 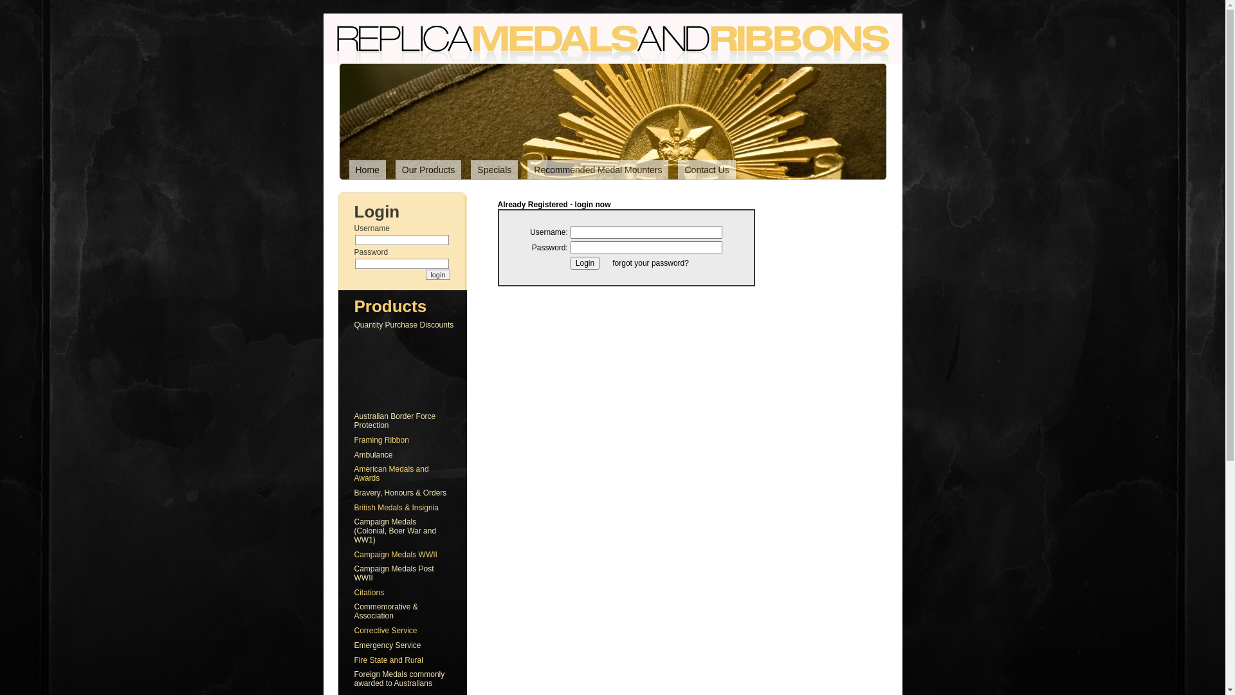 What do you see at coordinates (428, 170) in the screenshot?
I see `Our Products` at bounding box center [428, 170].